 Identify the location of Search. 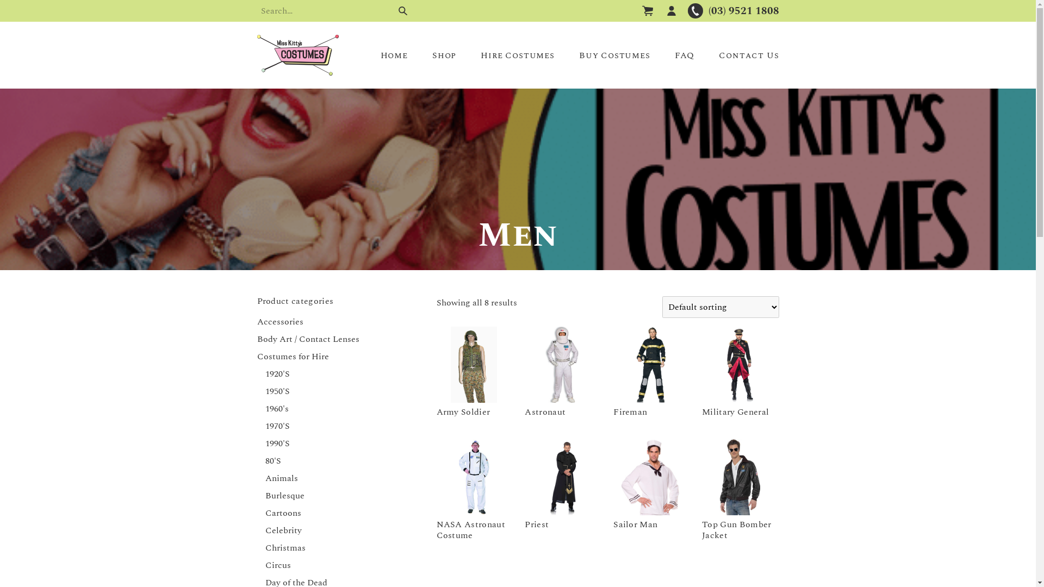
(402, 11).